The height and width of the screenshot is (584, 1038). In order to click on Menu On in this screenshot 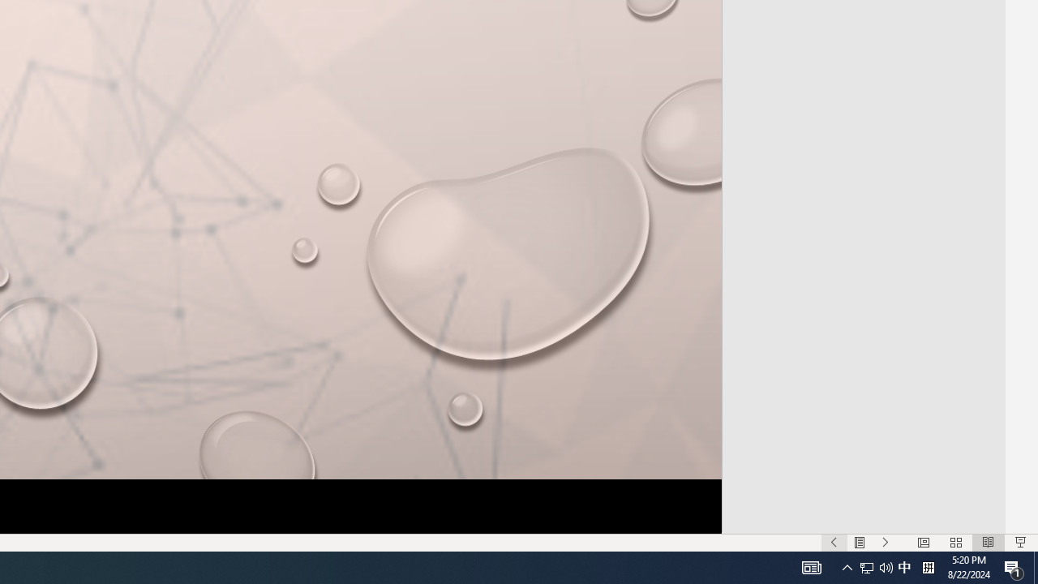, I will do `click(860, 542)`.